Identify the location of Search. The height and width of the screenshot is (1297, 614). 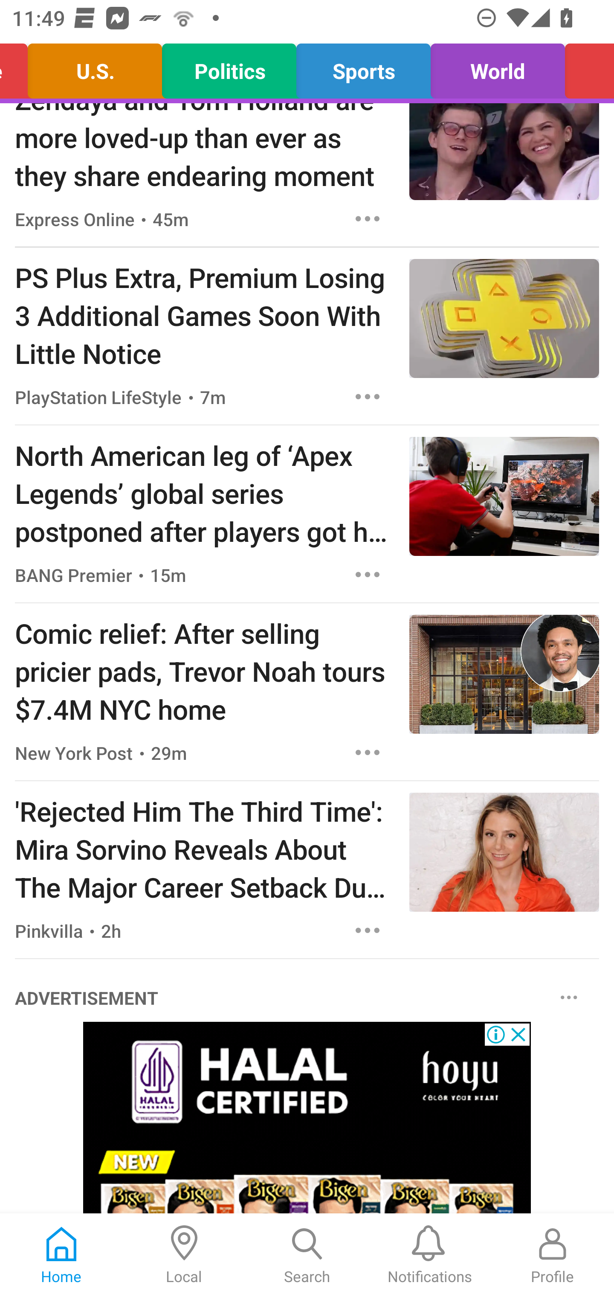
(307, 1255).